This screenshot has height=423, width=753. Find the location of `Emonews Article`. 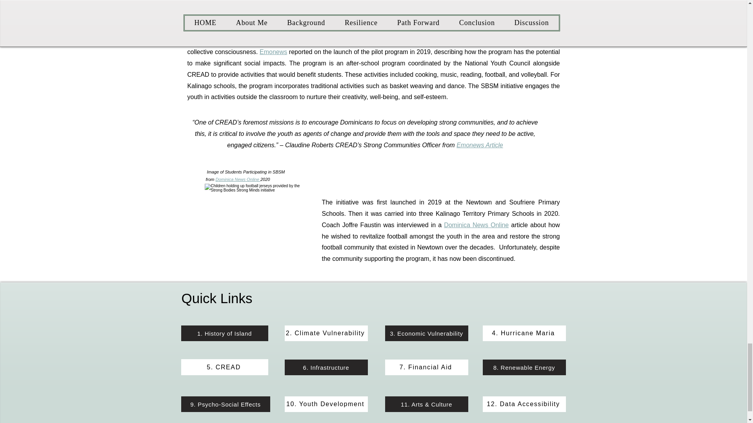

Emonews Article is located at coordinates (479, 145).